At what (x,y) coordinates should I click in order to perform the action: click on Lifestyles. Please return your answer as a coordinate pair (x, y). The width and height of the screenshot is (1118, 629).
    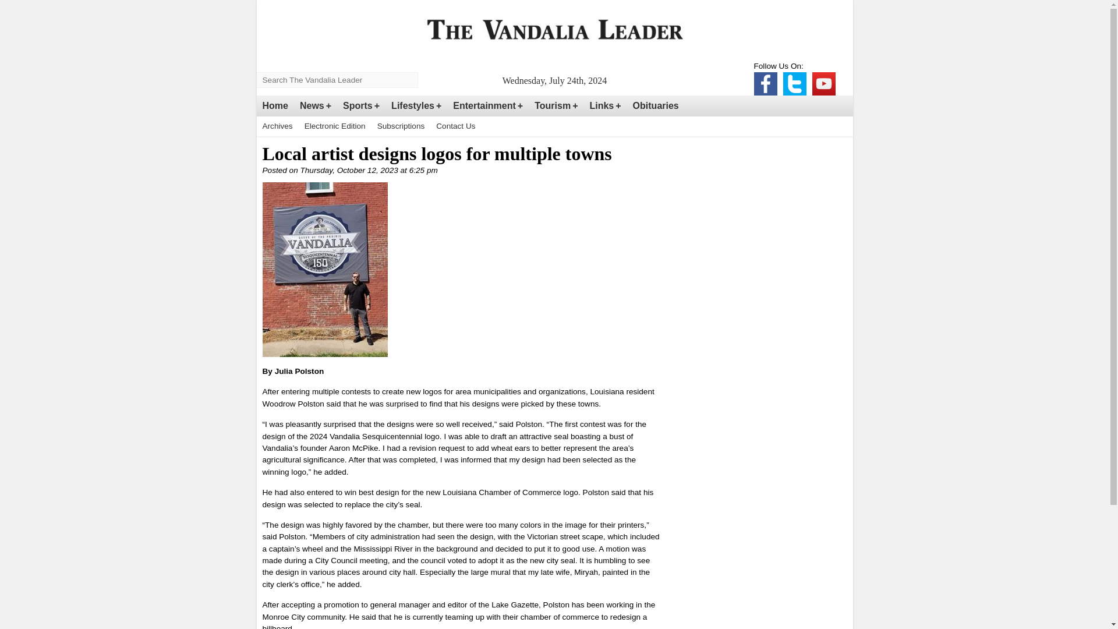
    Looking at the image, I should click on (416, 106).